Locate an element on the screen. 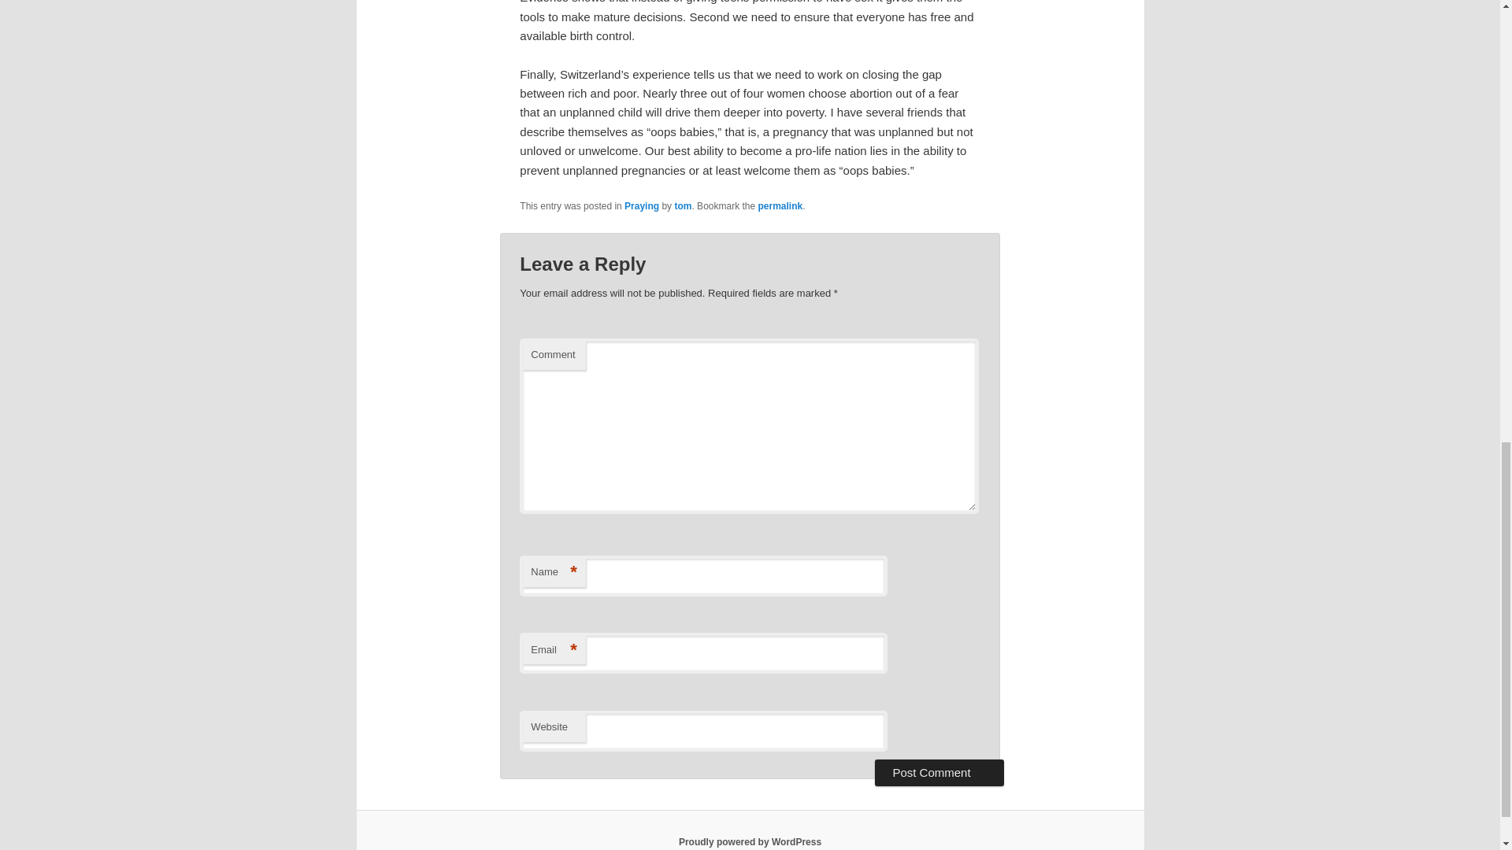 This screenshot has height=850, width=1512. tom is located at coordinates (682, 205).